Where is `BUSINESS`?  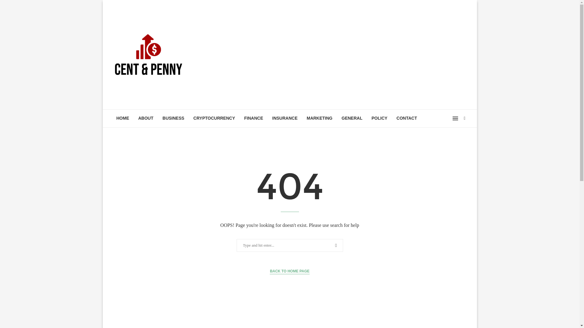 BUSINESS is located at coordinates (173, 118).